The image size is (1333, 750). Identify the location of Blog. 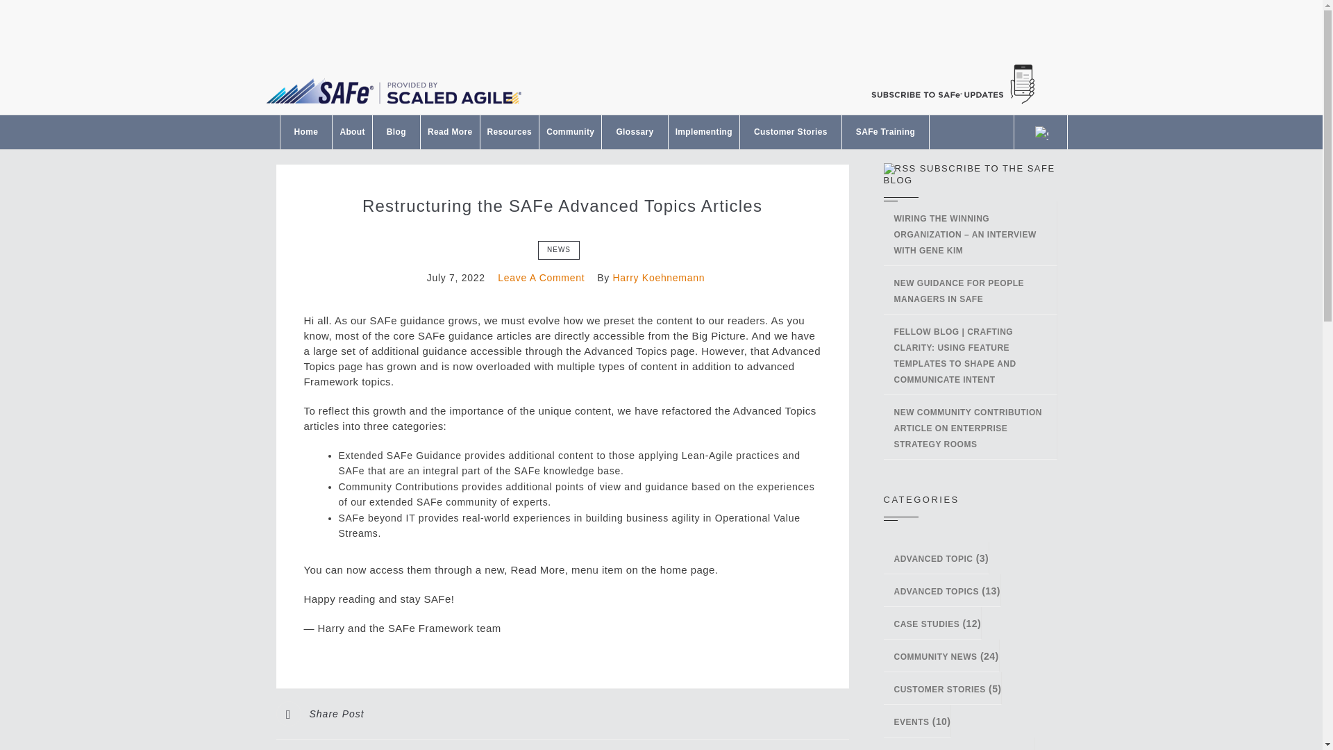
(396, 132).